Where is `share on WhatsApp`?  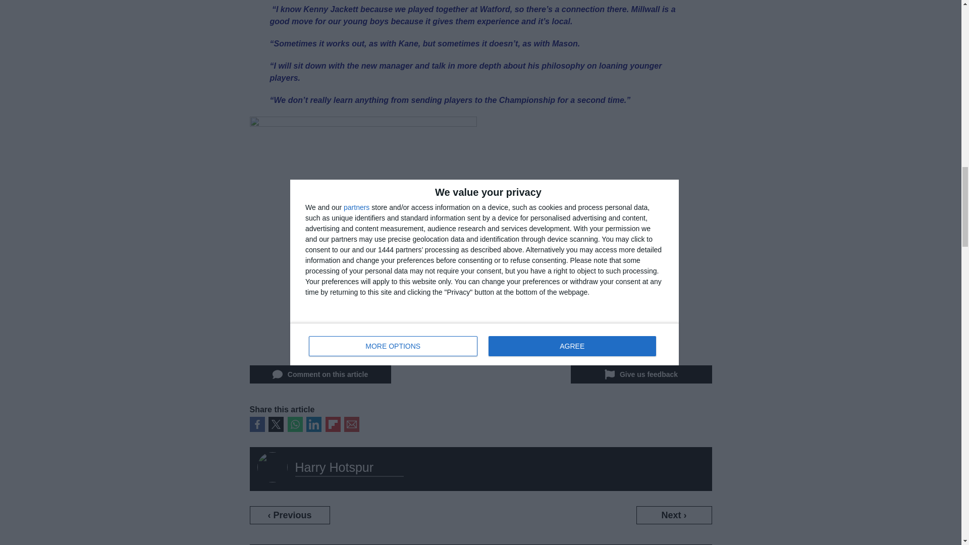 share on WhatsApp is located at coordinates (295, 424).